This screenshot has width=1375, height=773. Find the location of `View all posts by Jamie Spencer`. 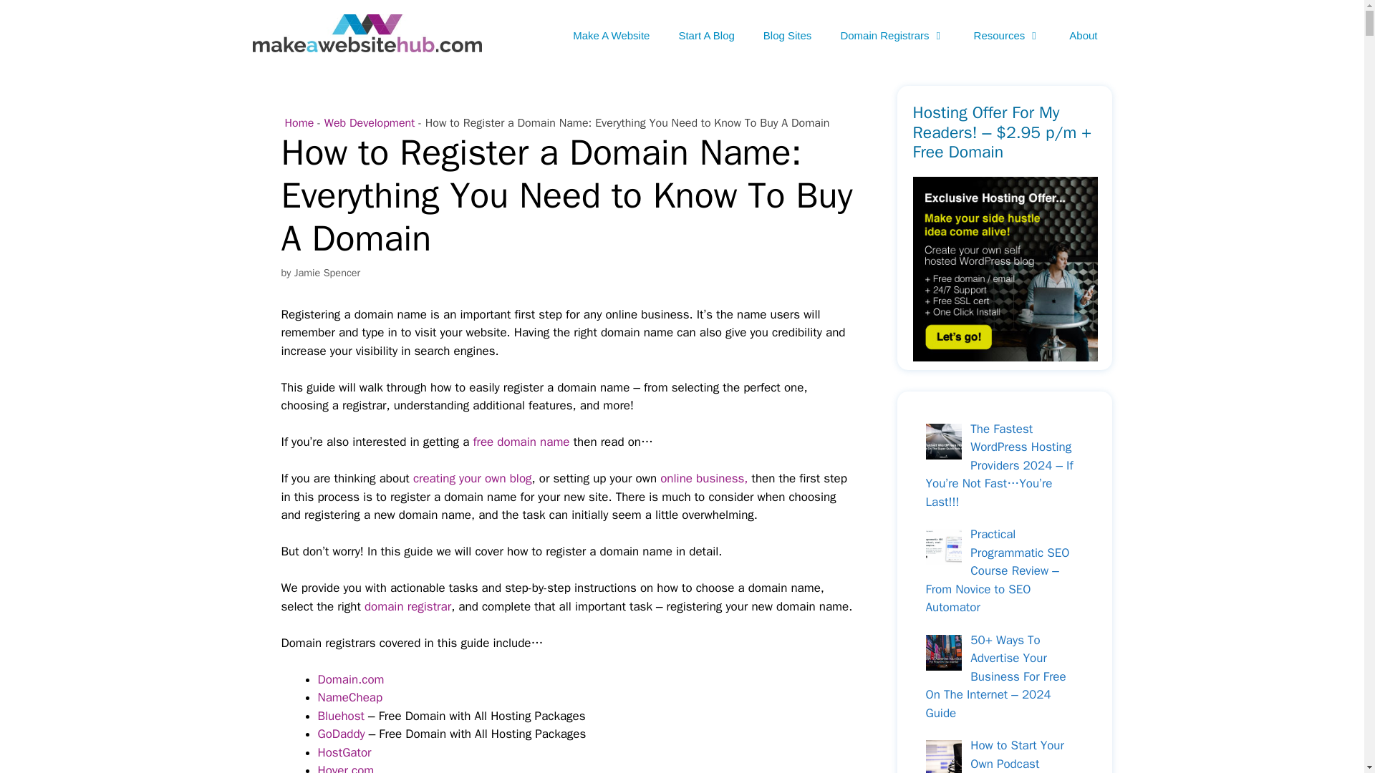

View all posts by Jamie Spencer is located at coordinates (327, 272).